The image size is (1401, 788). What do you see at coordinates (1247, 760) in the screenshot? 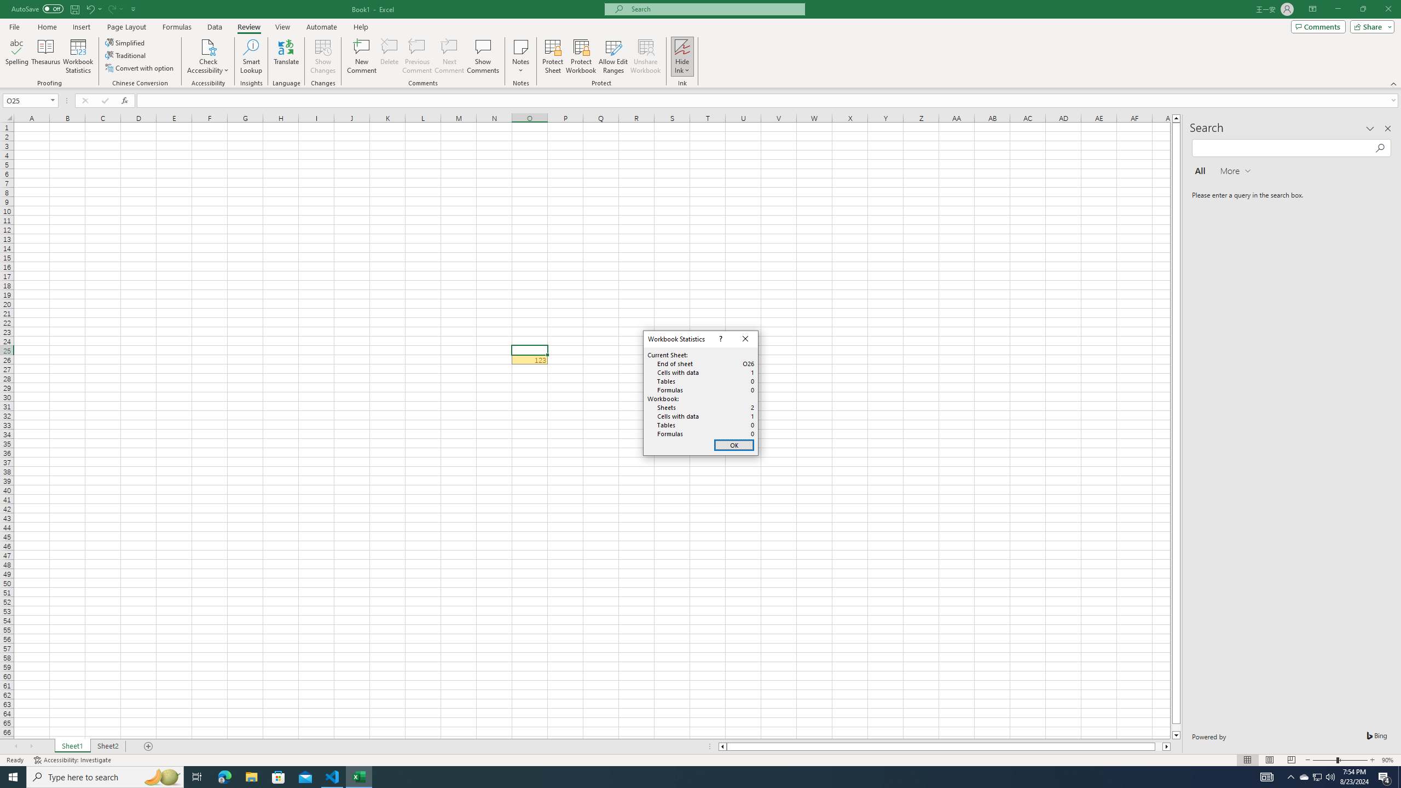
I see `Normal` at bounding box center [1247, 760].